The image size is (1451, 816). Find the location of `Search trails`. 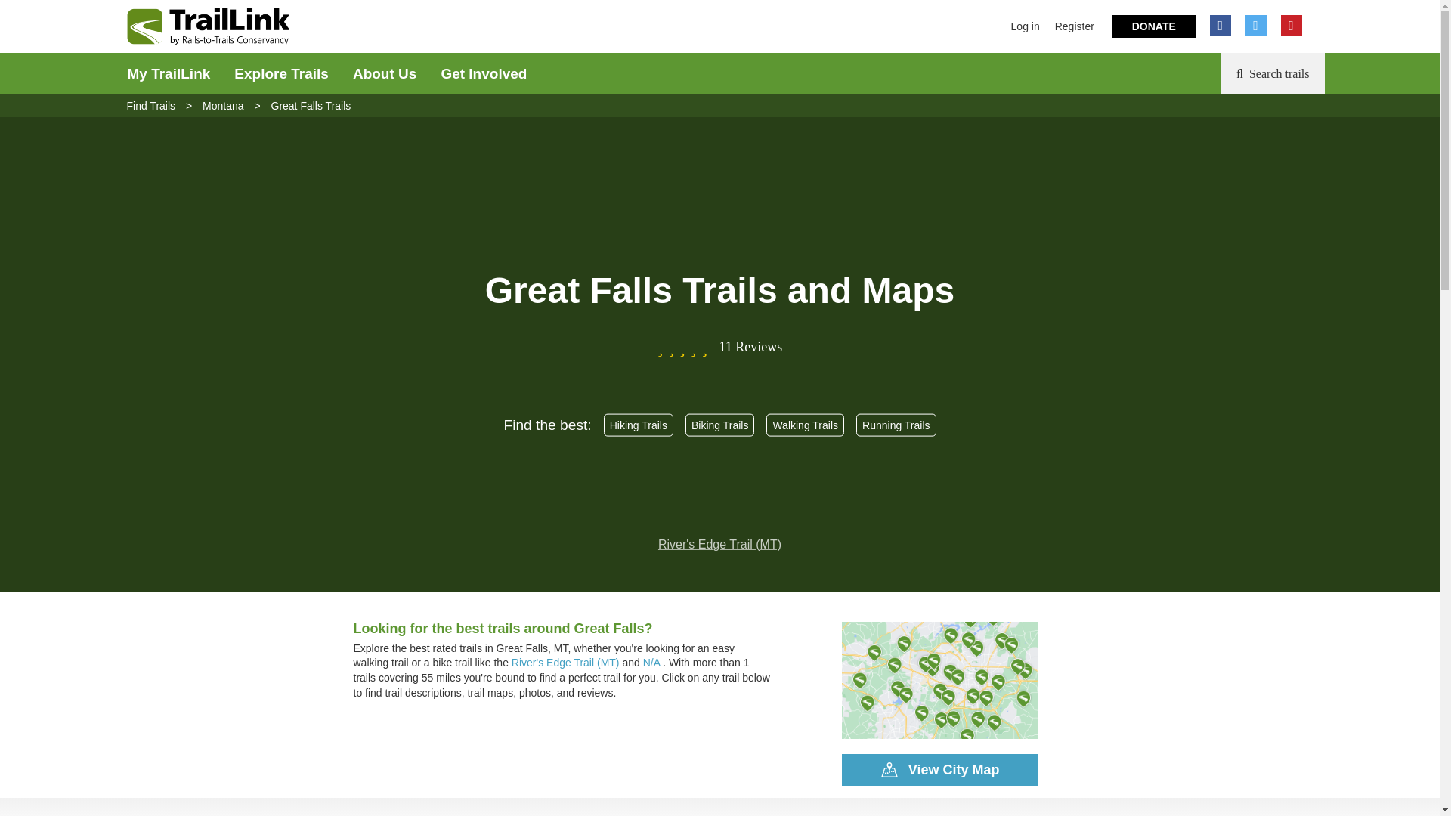

Search trails is located at coordinates (1273, 74).